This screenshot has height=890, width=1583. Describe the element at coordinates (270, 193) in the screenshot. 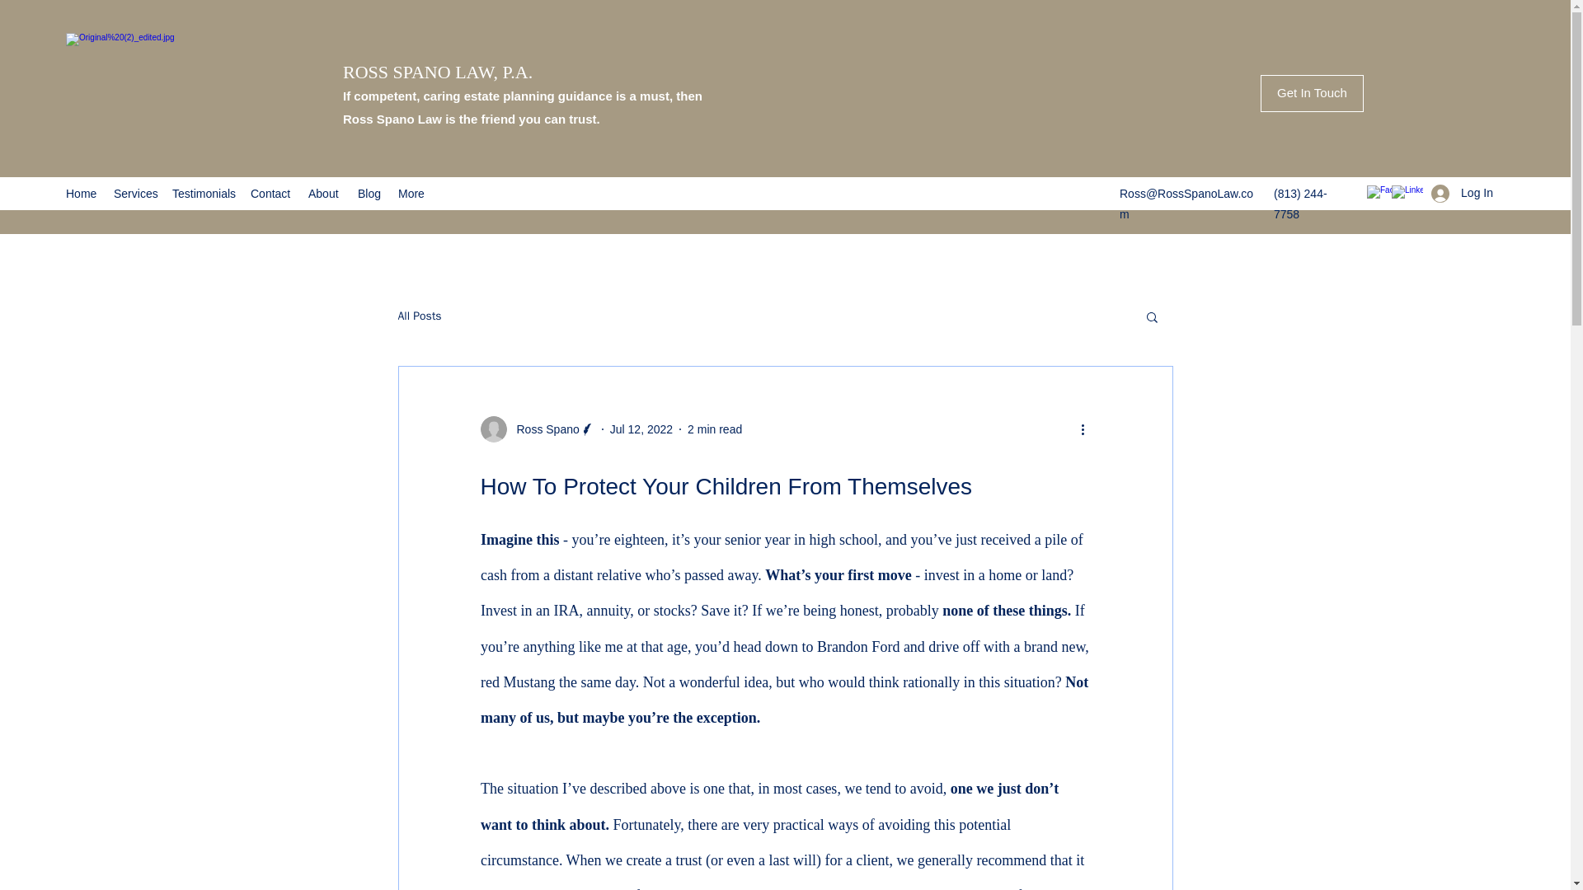

I see `Contact` at that location.